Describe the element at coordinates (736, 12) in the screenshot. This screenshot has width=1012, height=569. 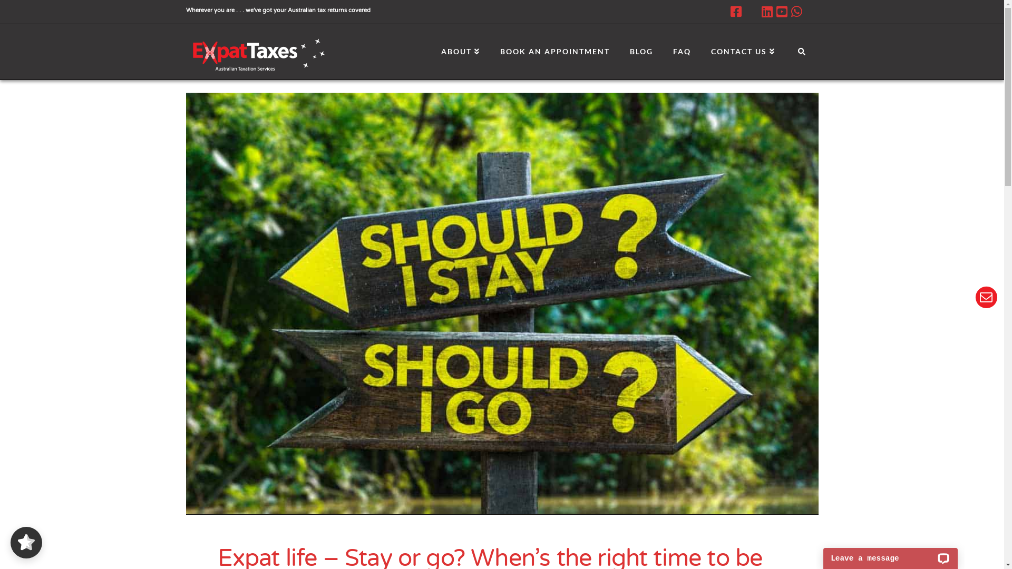
I see `Facebook` at that location.